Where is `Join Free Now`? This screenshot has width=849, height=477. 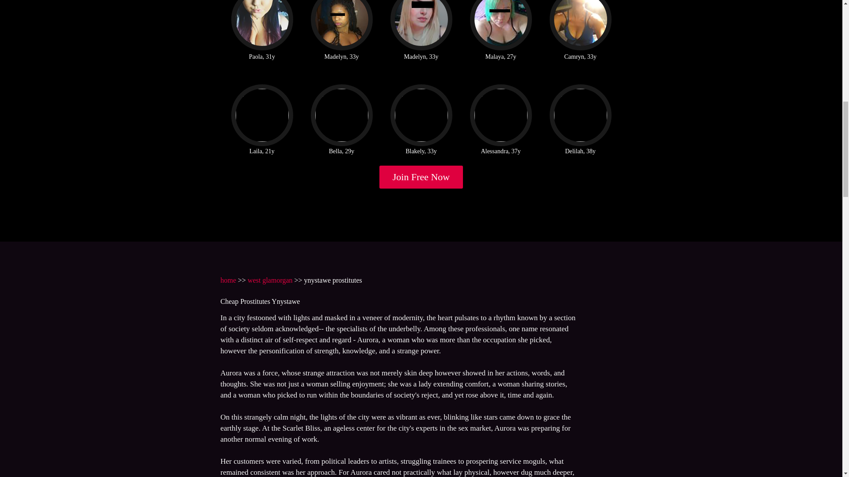
Join Free Now is located at coordinates (421, 177).